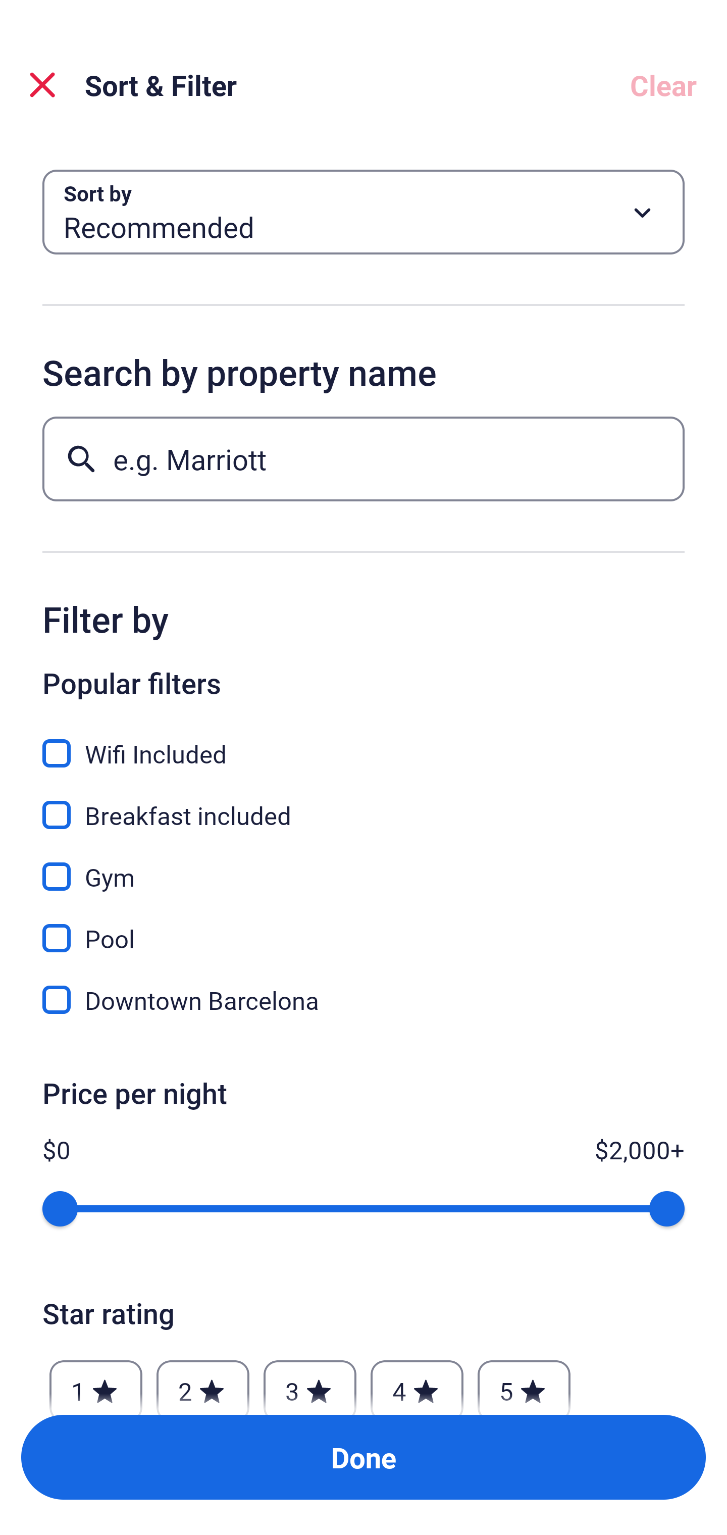 This screenshot has width=727, height=1535. I want to click on 1, so click(96, 1382).